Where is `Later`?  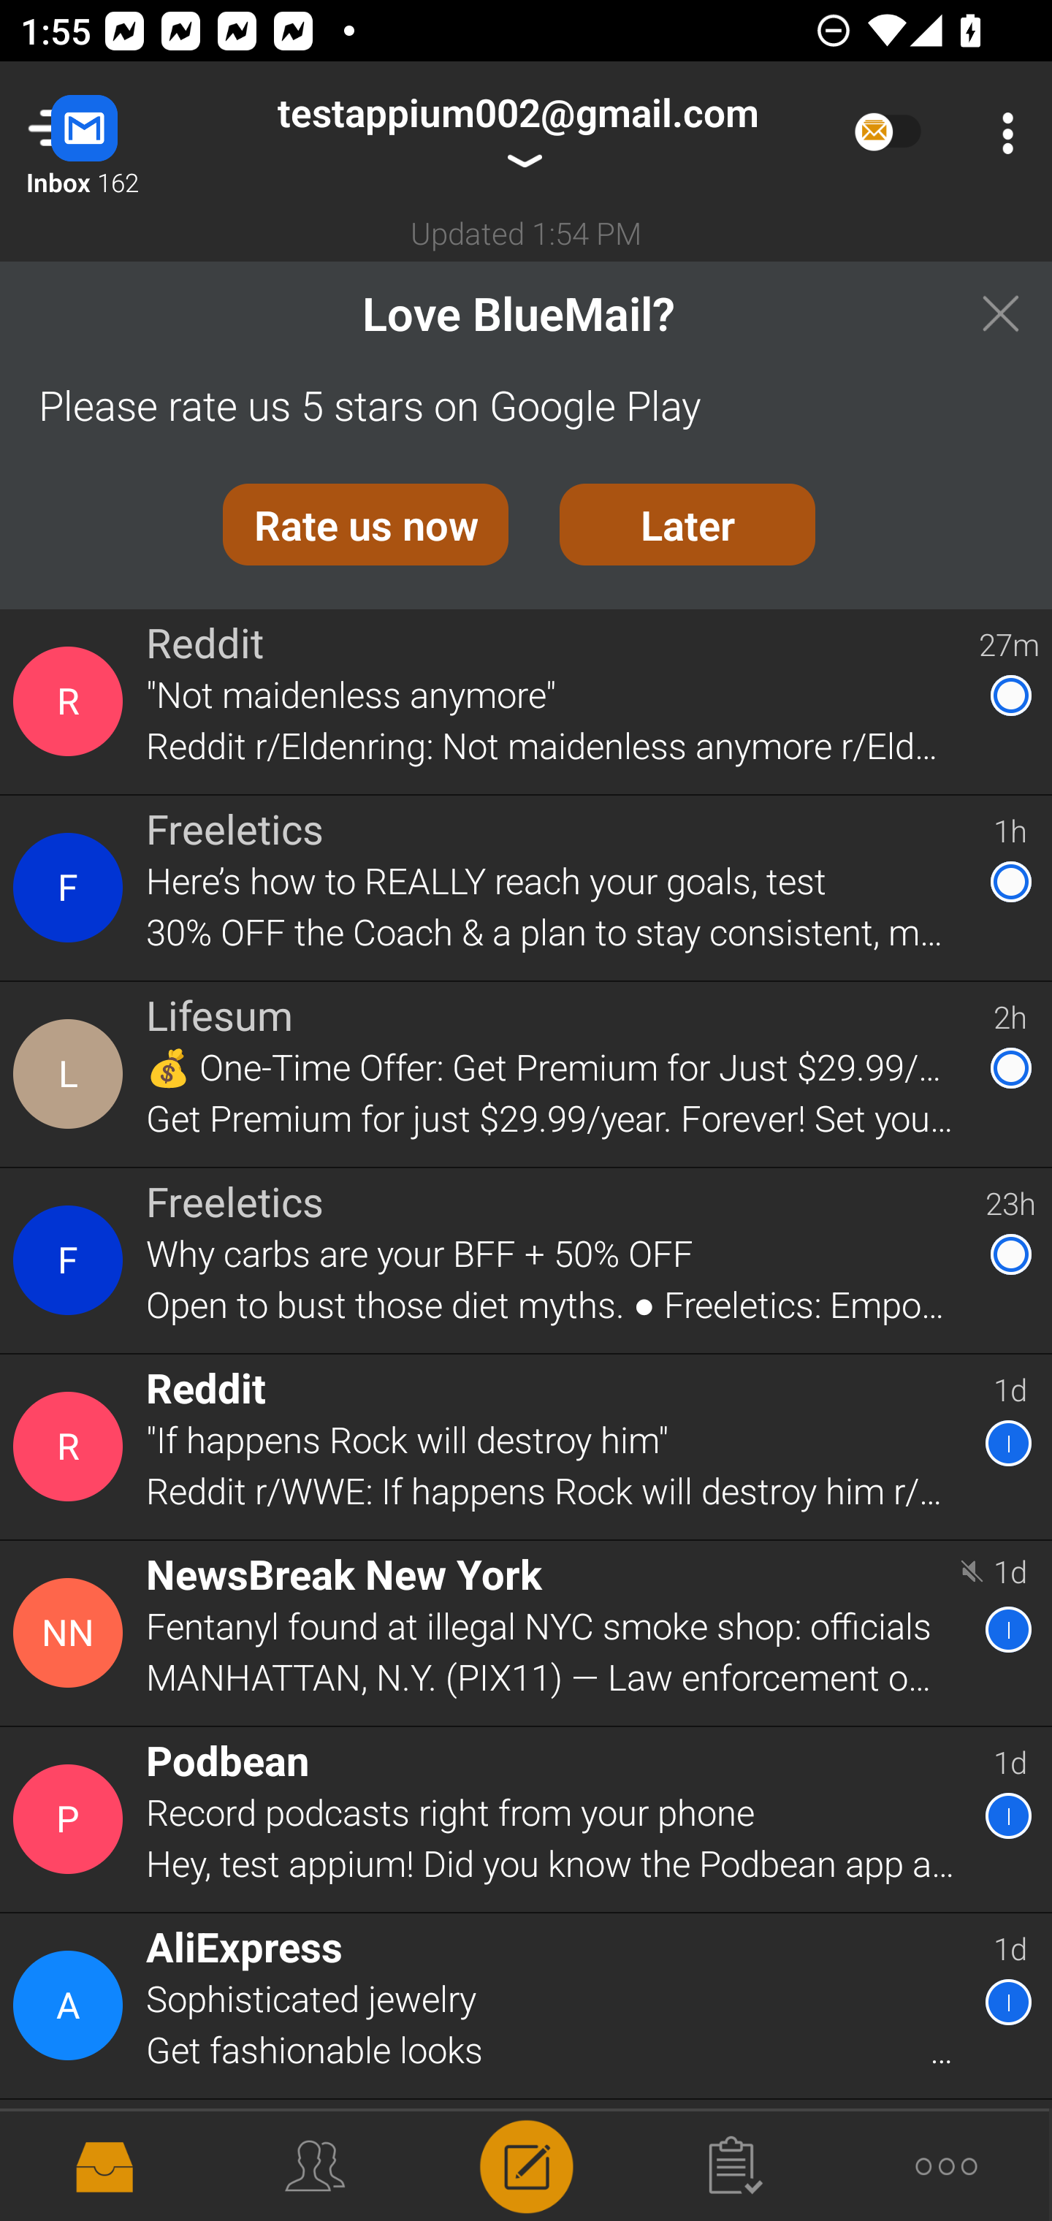
Later is located at coordinates (687, 525).